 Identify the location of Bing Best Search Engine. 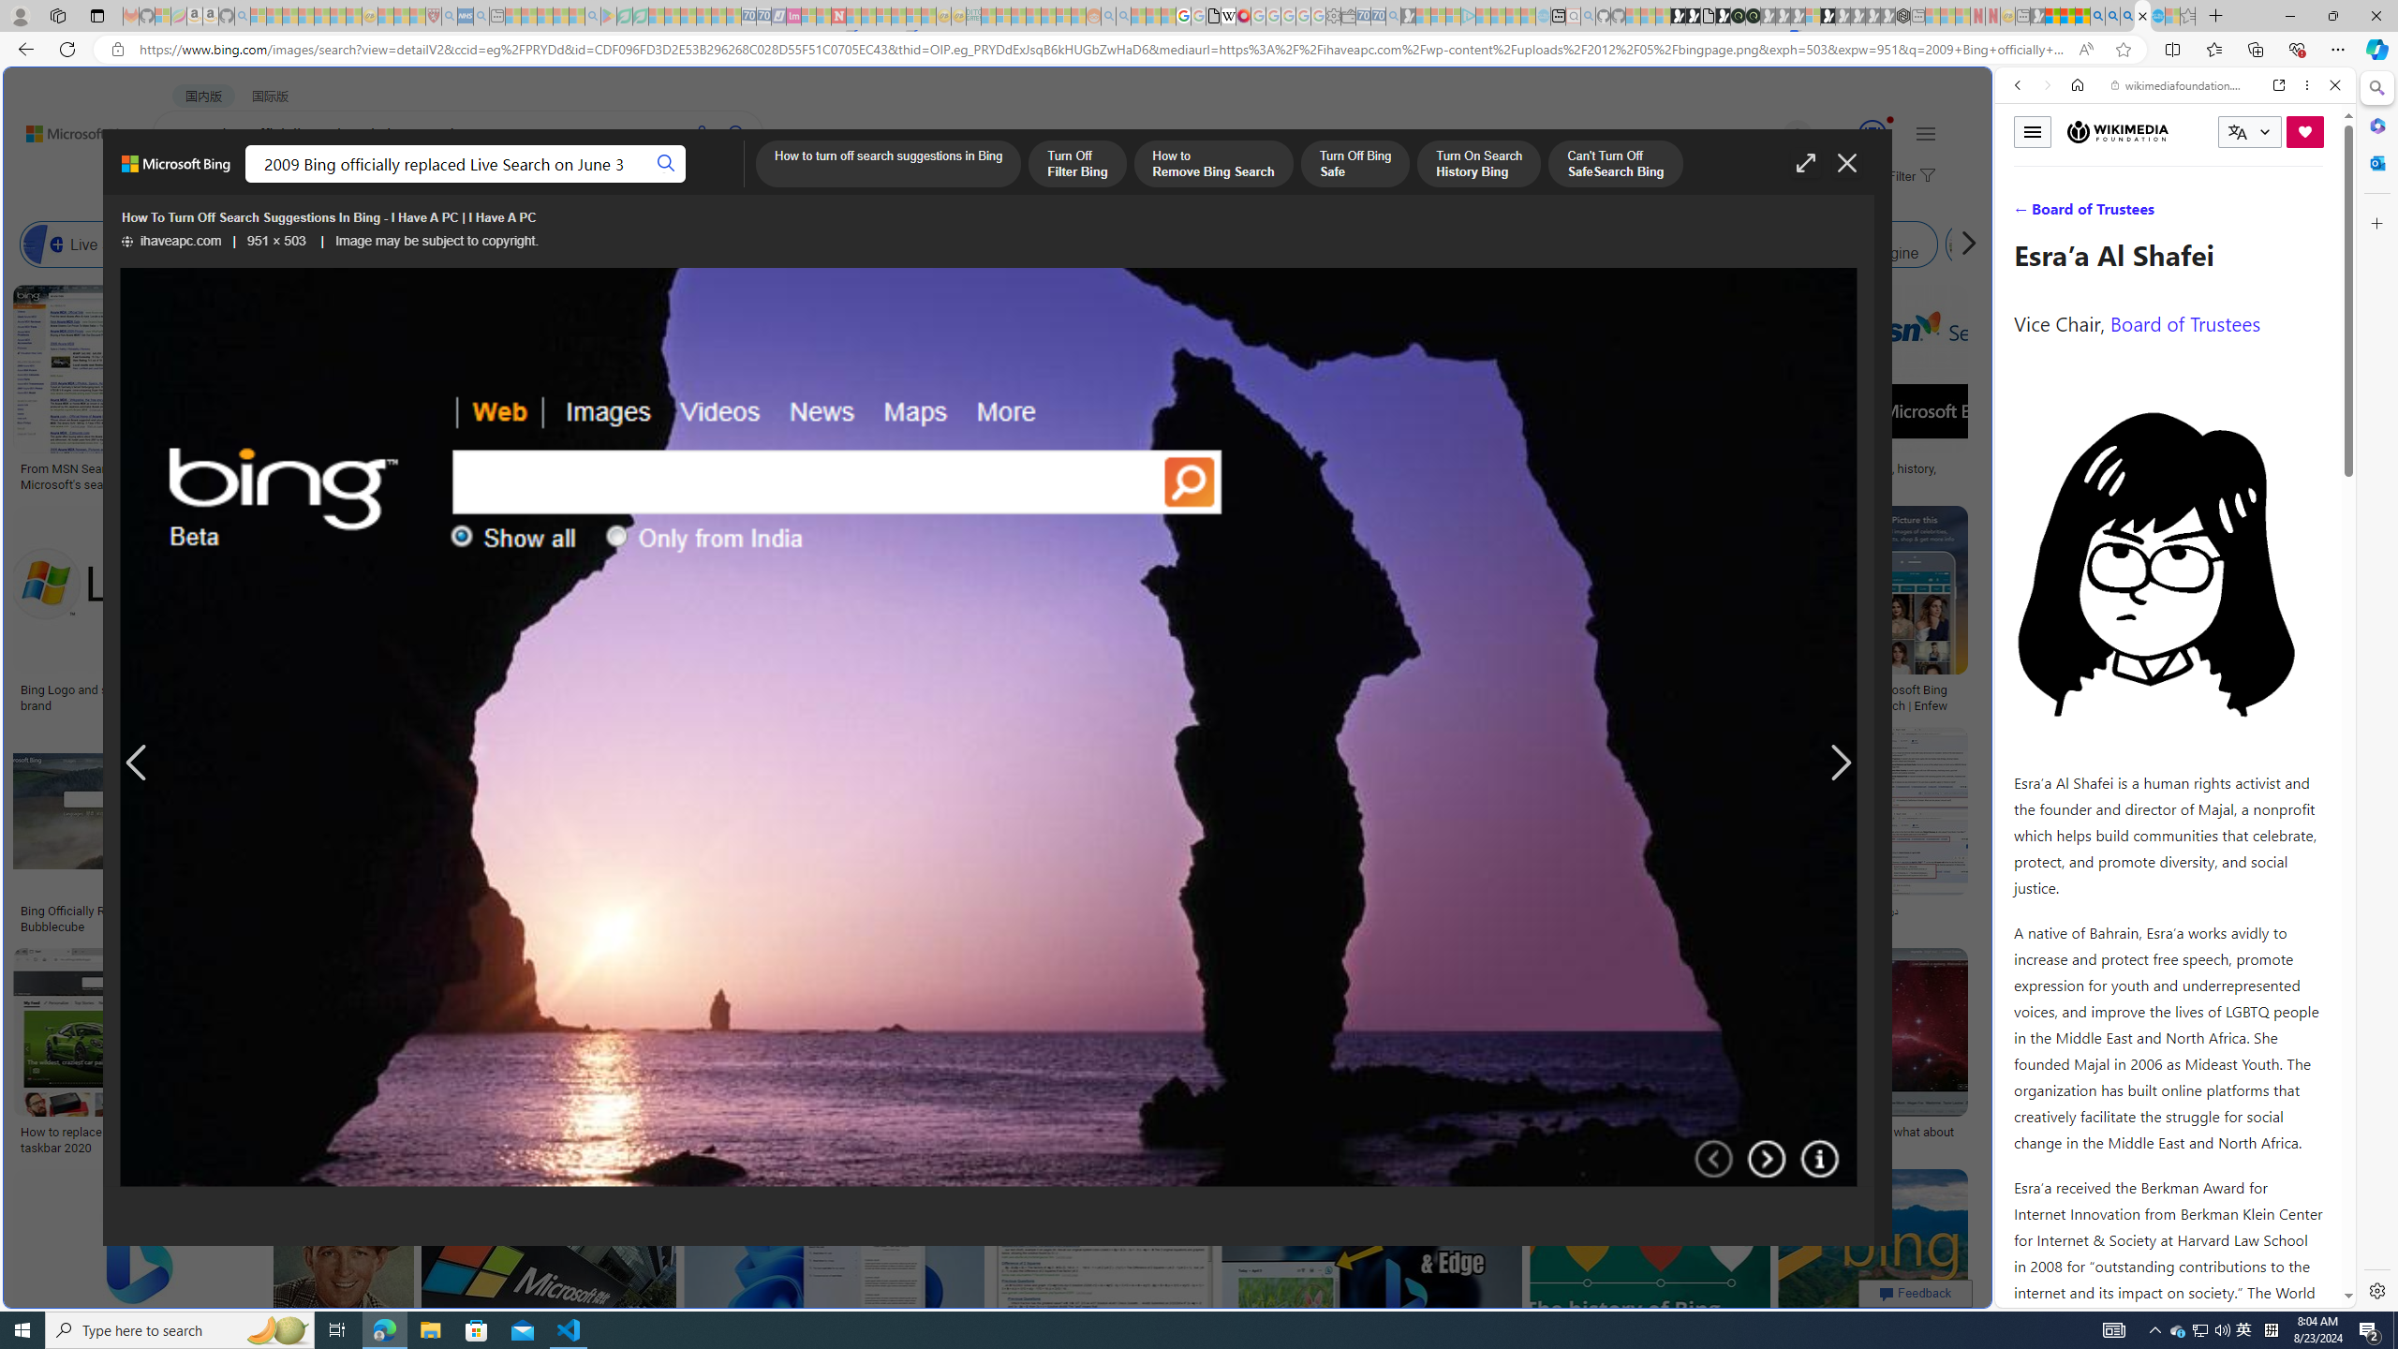
(1044, 245).